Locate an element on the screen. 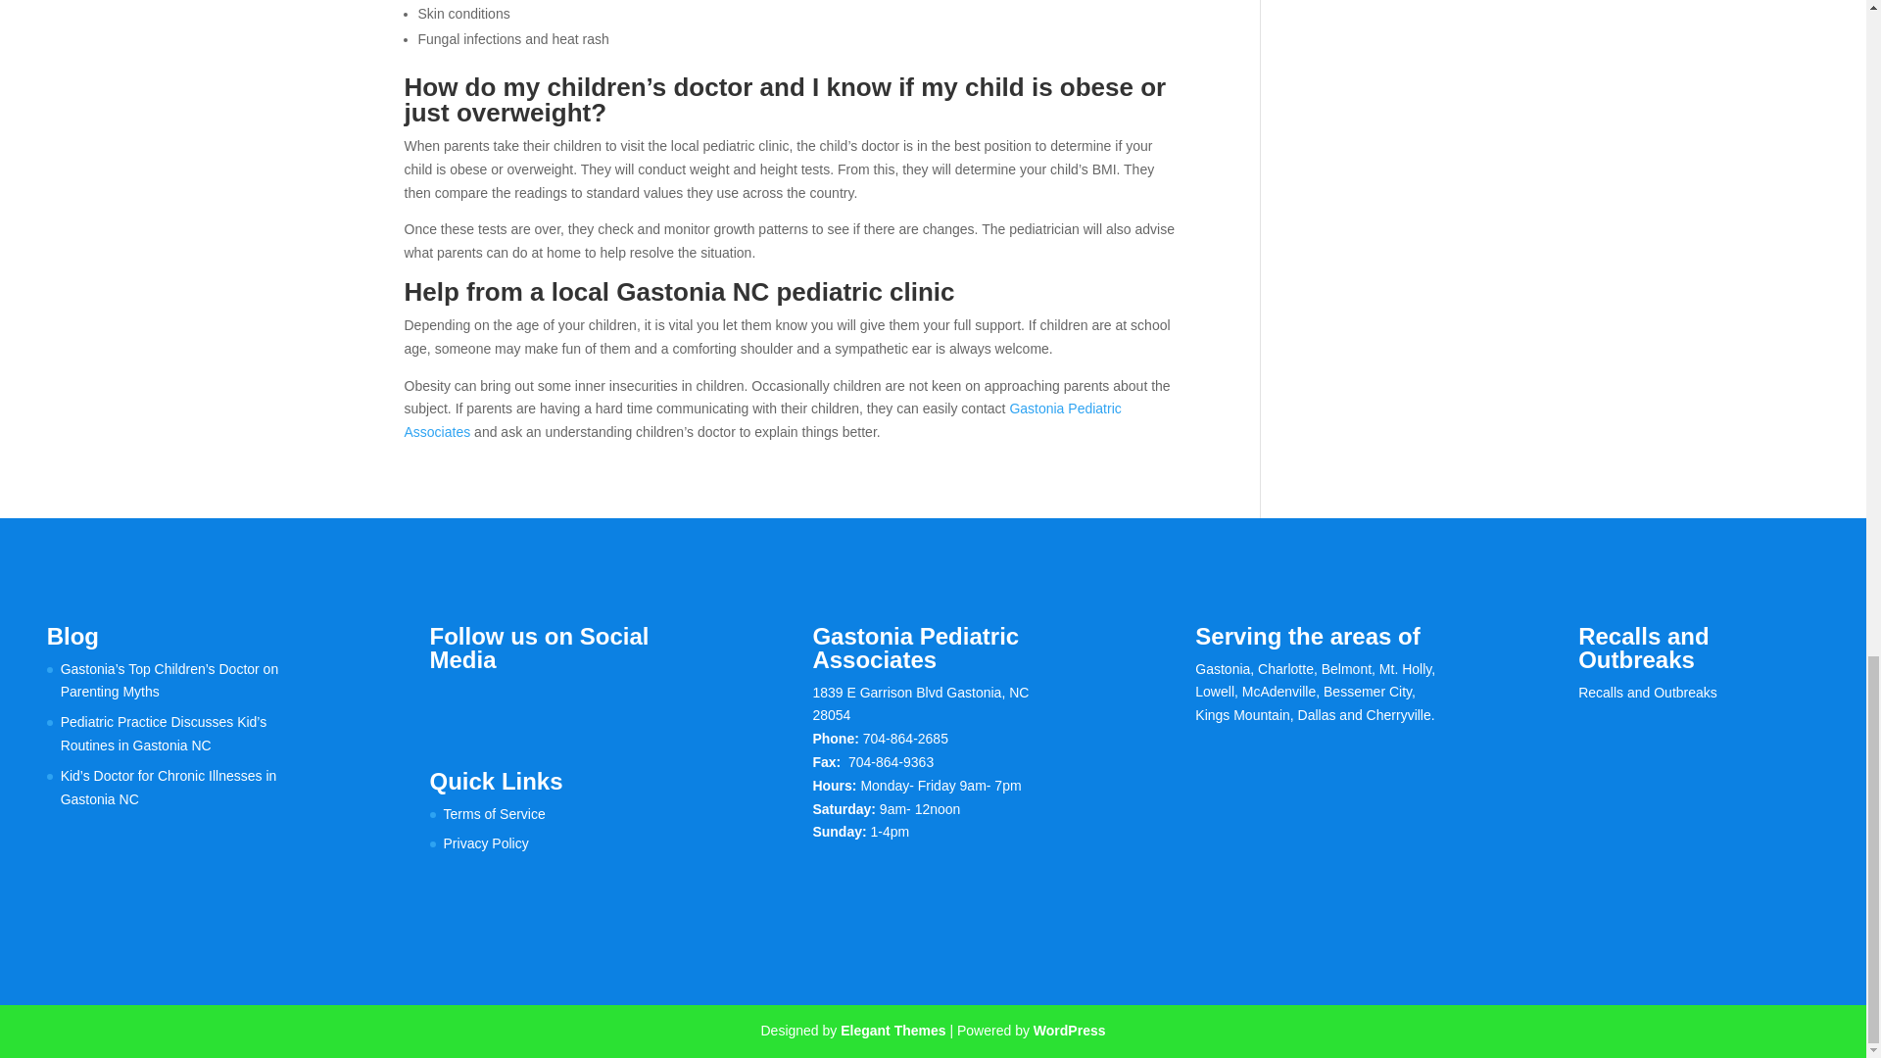  Terms of Service is located at coordinates (494, 813).